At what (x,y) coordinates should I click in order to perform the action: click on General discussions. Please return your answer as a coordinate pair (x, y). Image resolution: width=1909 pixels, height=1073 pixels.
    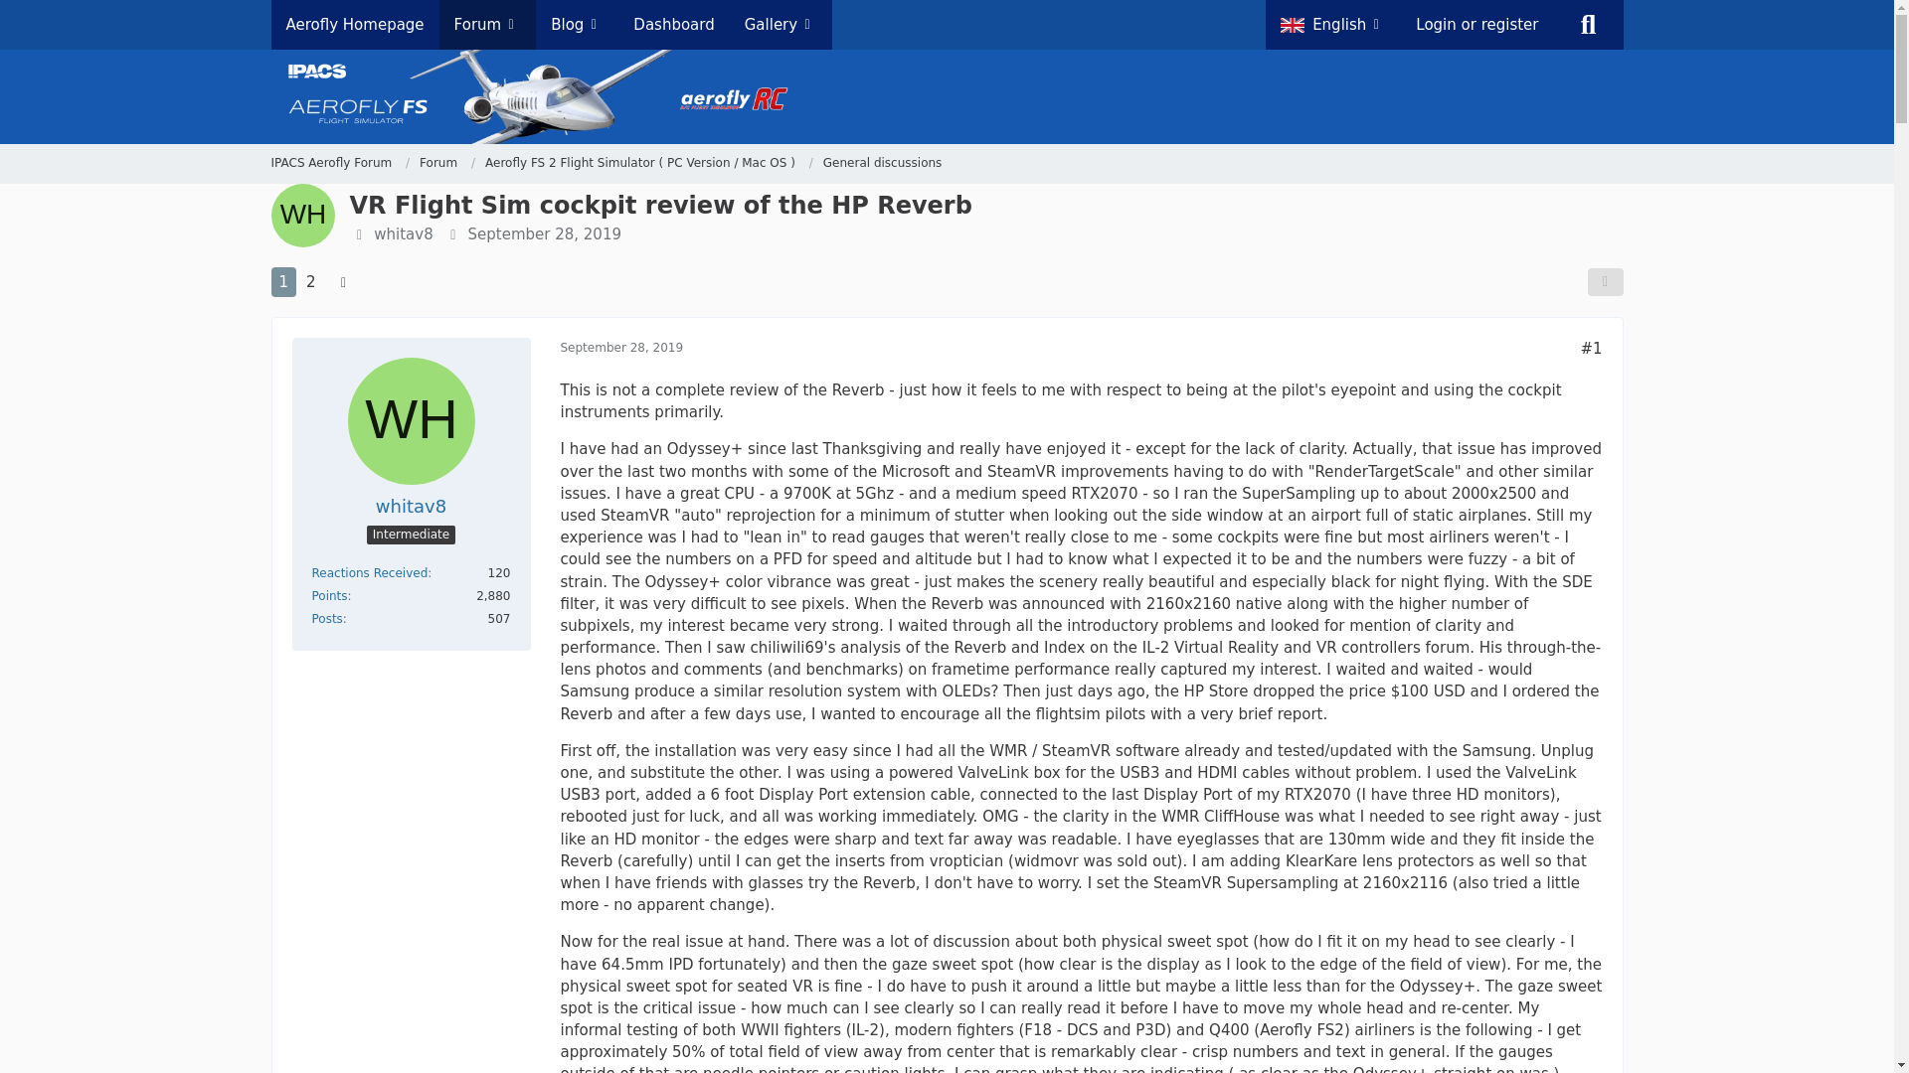
    Looking at the image, I should click on (883, 163).